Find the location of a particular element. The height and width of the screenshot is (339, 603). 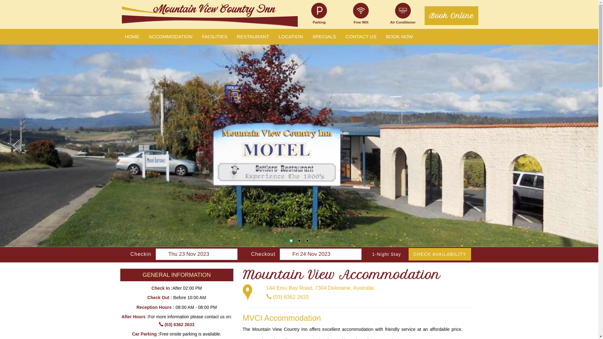

FACILITIES is located at coordinates (215, 37).